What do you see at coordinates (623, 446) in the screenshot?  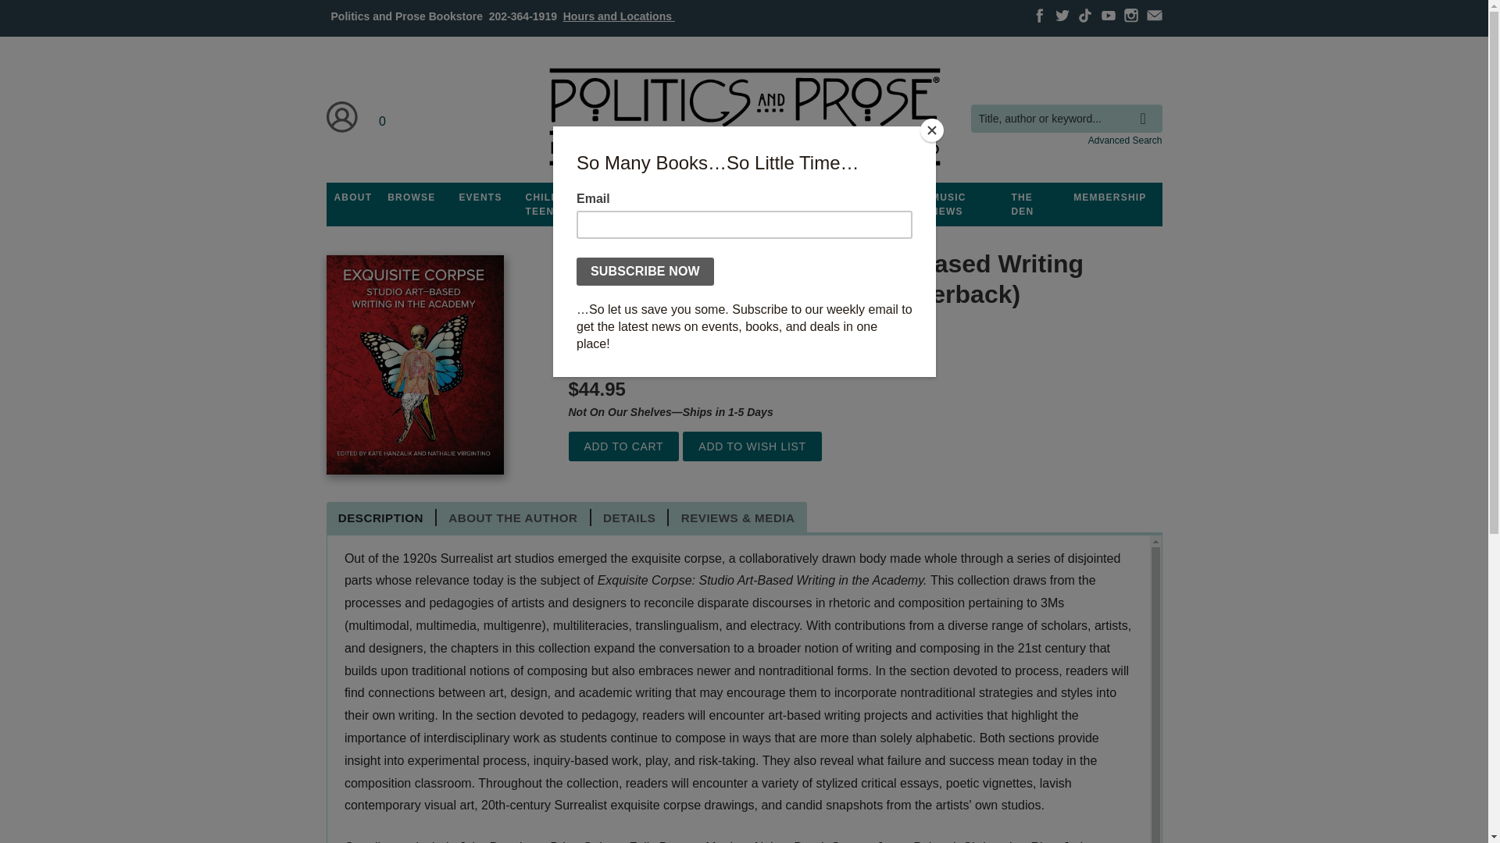 I see `Add to Cart` at bounding box center [623, 446].